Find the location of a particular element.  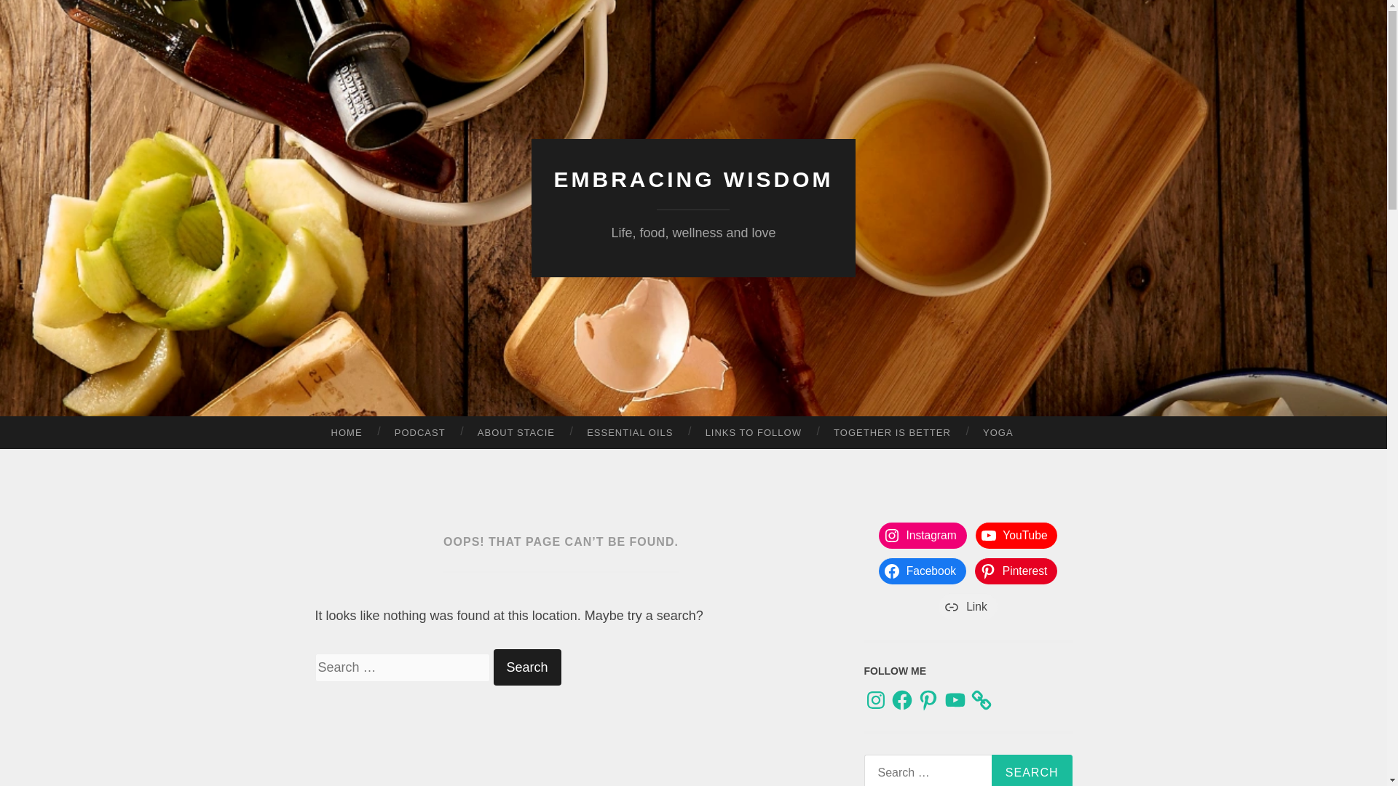

YouTube is located at coordinates (1016, 536).